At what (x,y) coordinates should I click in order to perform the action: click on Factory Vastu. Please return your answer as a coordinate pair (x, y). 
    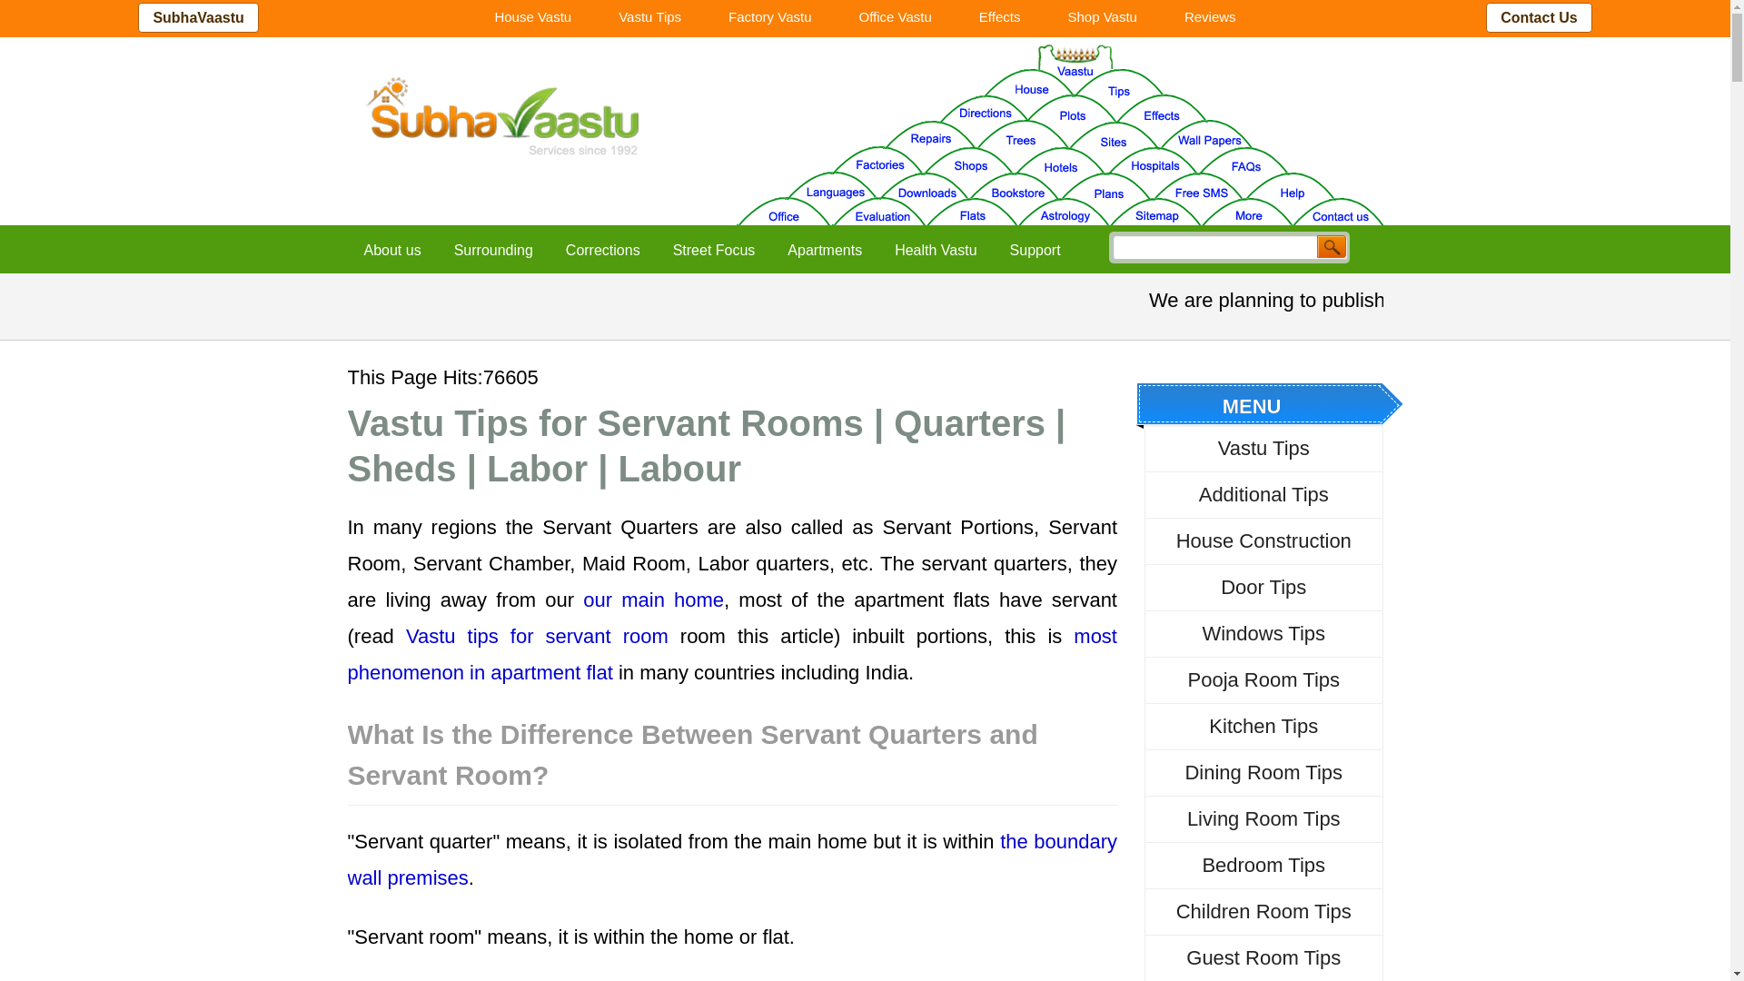
    Looking at the image, I should click on (769, 16).